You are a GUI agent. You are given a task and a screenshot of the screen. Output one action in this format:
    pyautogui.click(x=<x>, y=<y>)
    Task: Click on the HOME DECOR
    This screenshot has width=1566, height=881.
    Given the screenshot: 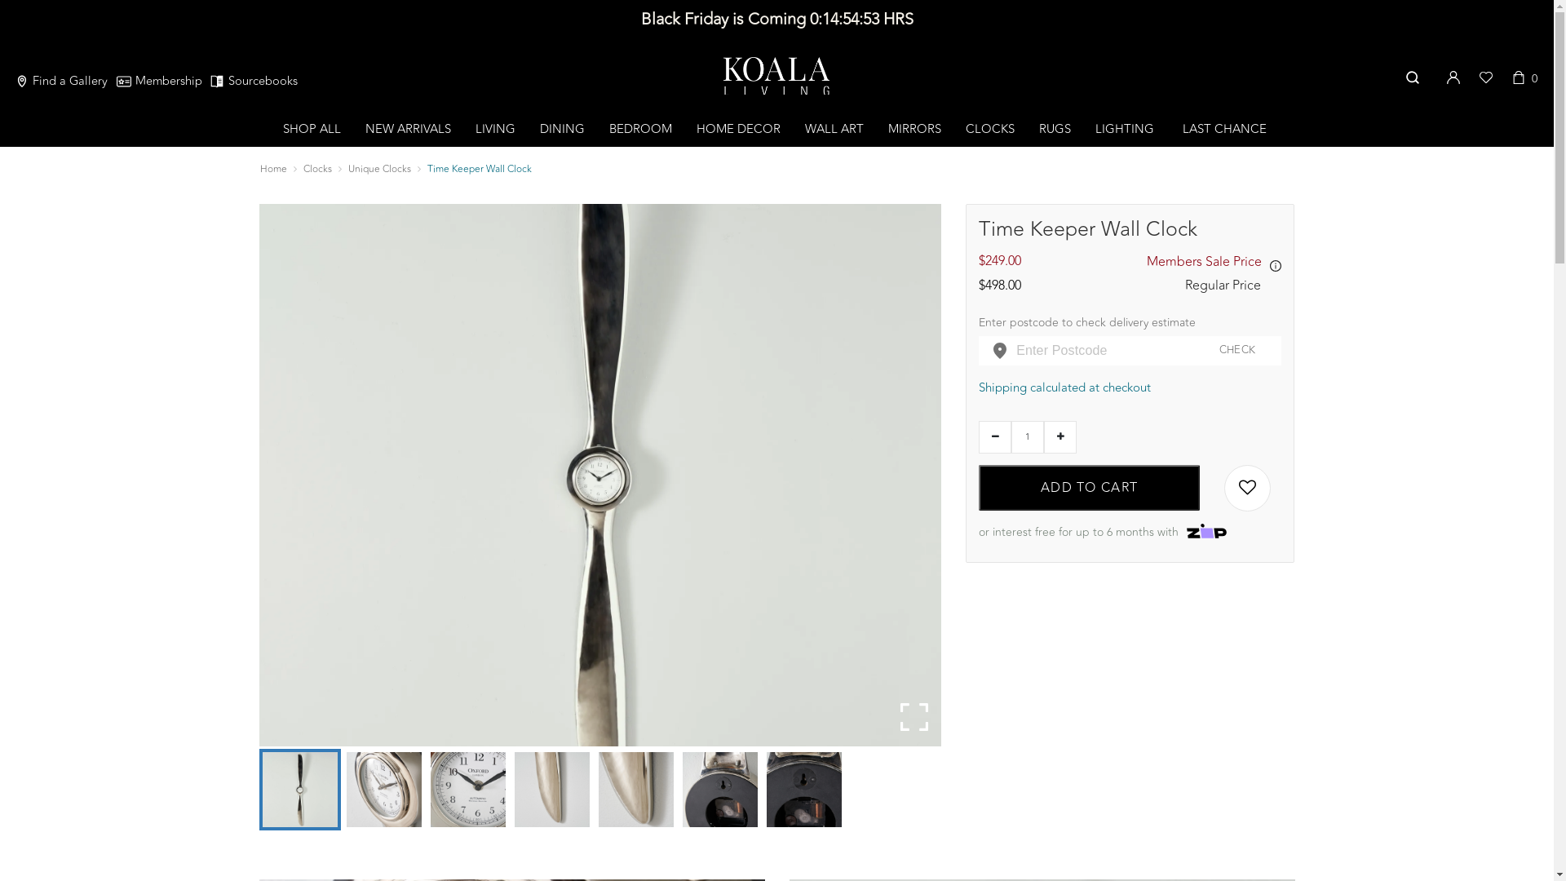 What is the action you would take?
    pyautogui.click(x=739, y=129)
    